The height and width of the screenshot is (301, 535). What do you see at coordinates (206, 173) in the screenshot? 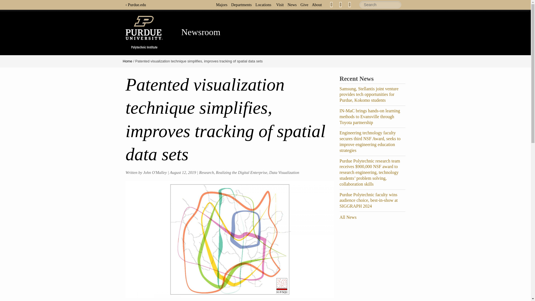
I see `Research` at bounding box center [206, 173].